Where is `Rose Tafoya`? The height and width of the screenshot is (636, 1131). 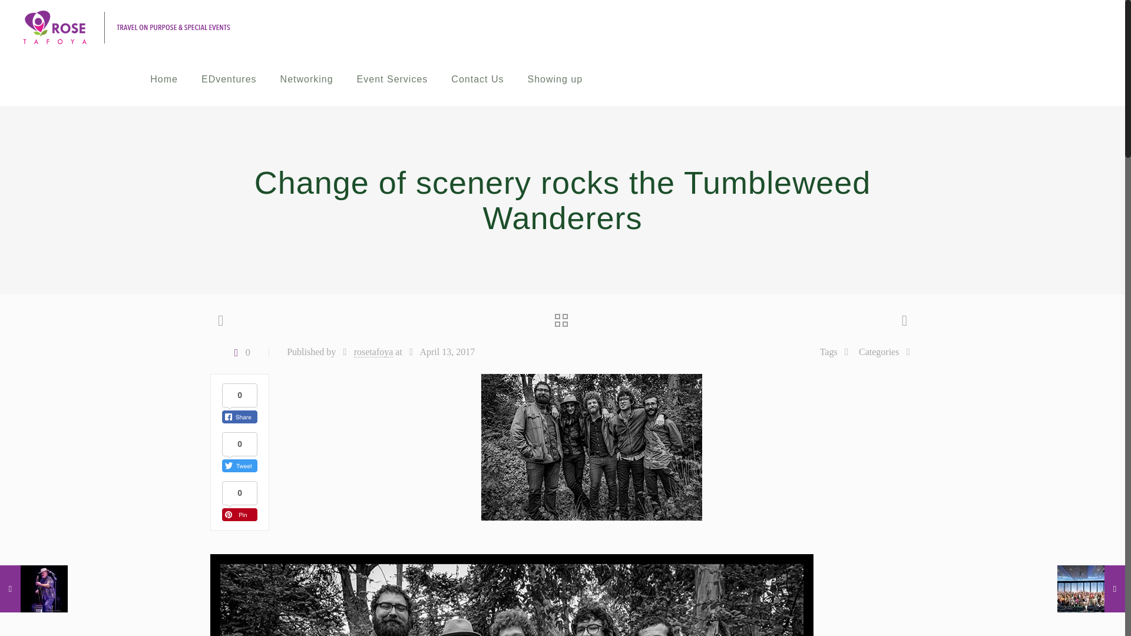 Rose Tafoya is located at coordinates (126, 26).